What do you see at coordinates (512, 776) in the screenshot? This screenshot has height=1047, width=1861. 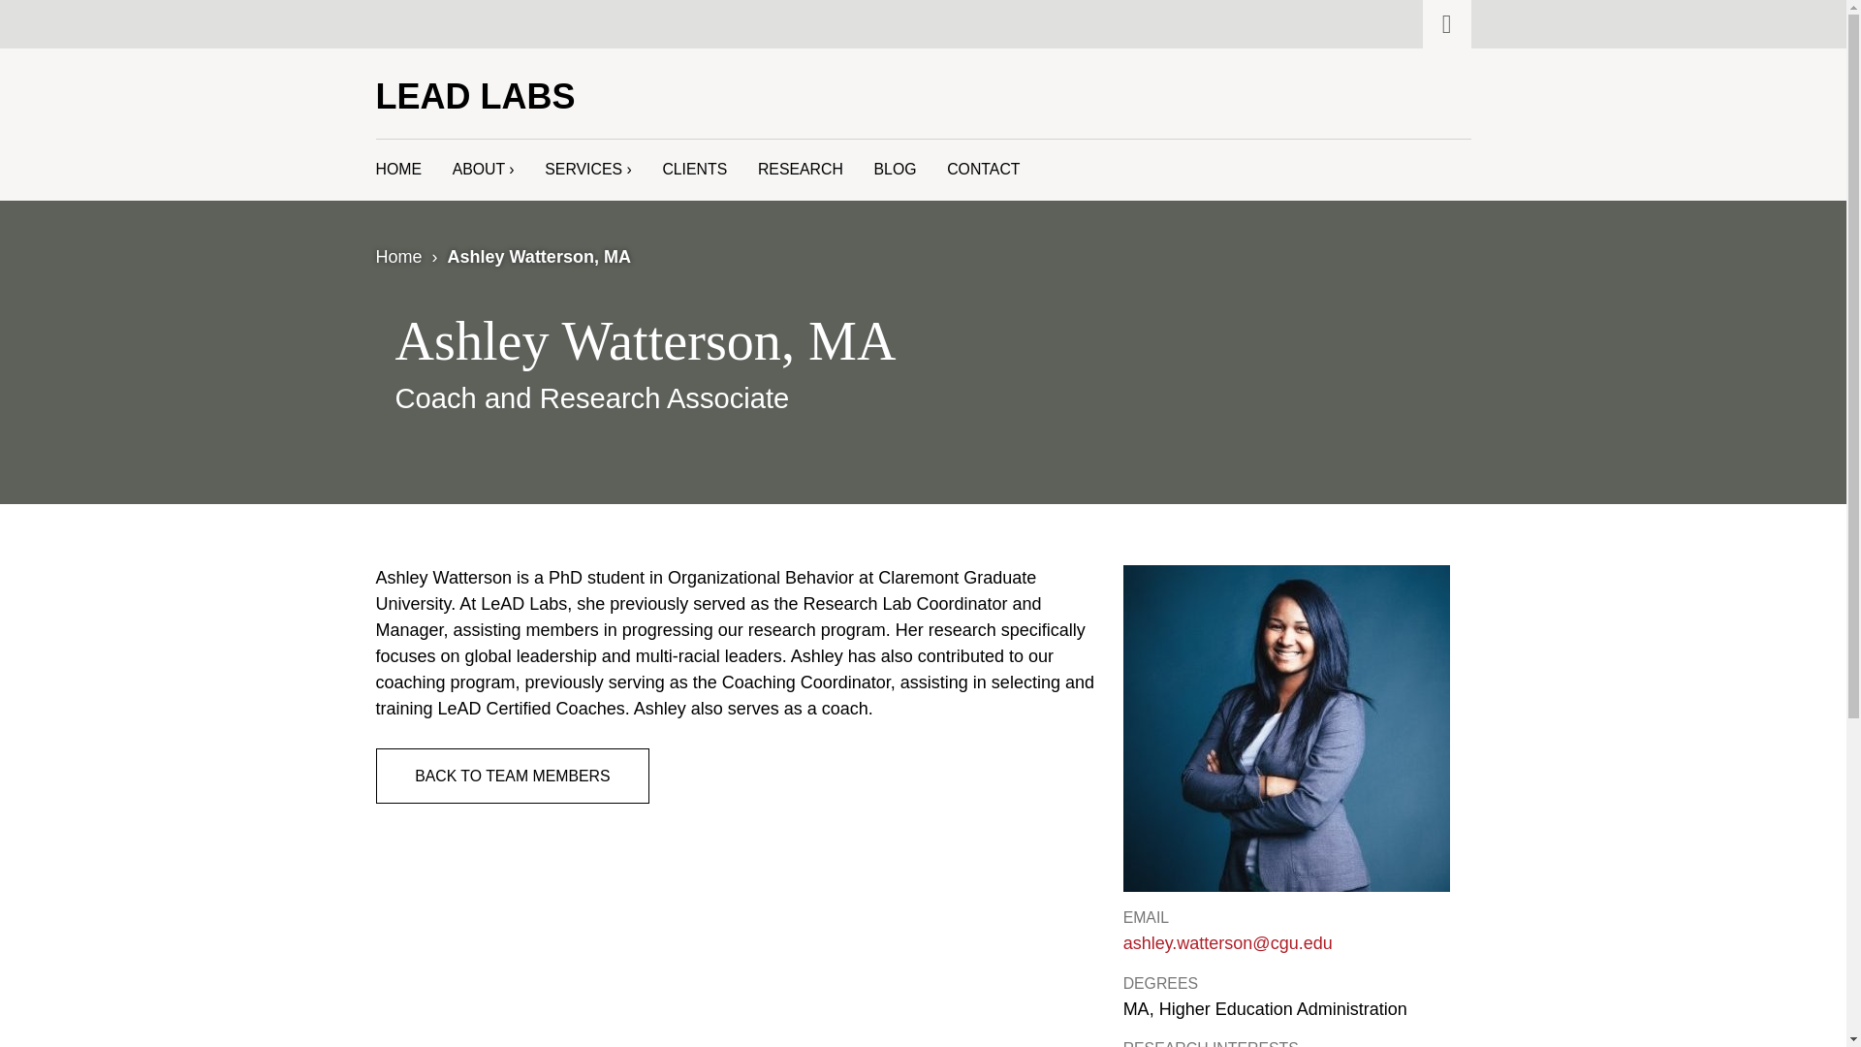 I see `BACK TO TEAM MEMBERS` at bounding box center [512, 776].